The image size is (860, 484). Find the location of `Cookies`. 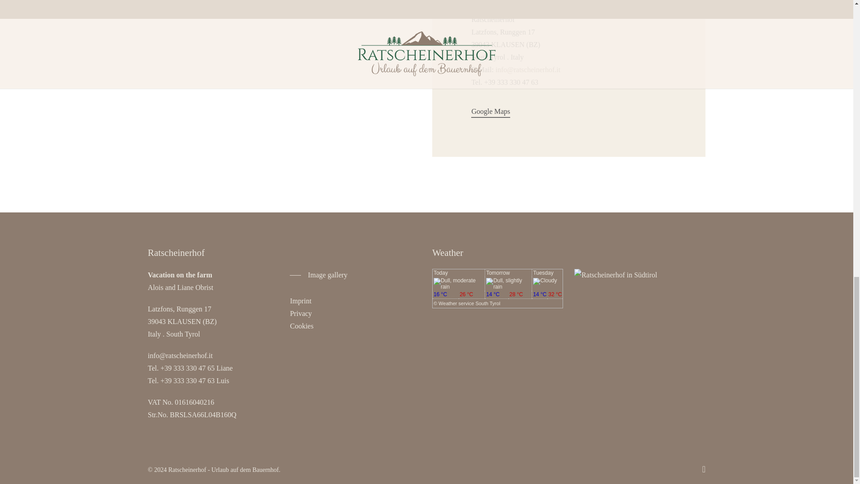

Cookies is located at coordinates (301, 326).